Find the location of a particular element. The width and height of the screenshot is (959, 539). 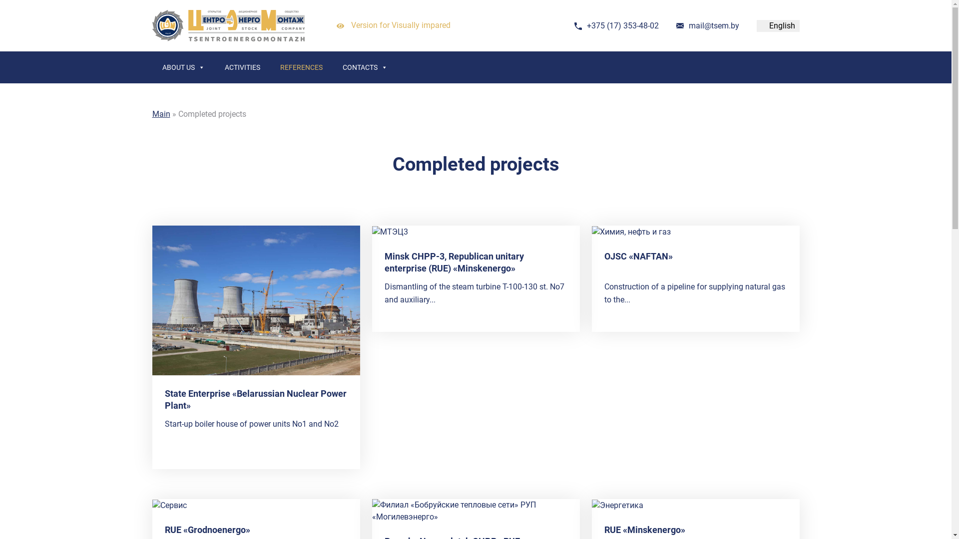

Version for Visually impared is located at coordinates (394, 25).